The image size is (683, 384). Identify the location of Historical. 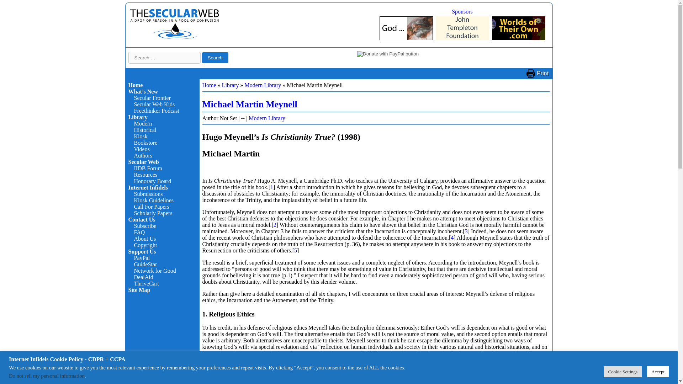
(145, 130).